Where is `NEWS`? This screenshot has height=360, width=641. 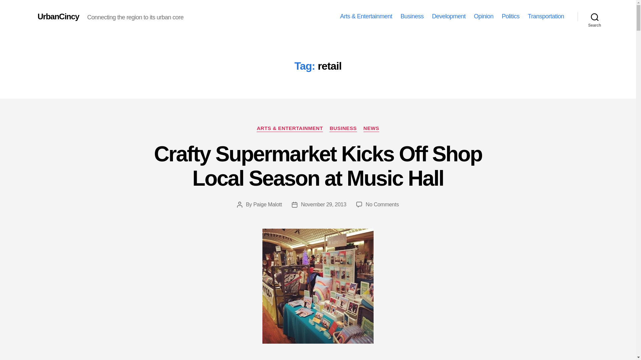 NEWS is located at coordinates (371, 129).